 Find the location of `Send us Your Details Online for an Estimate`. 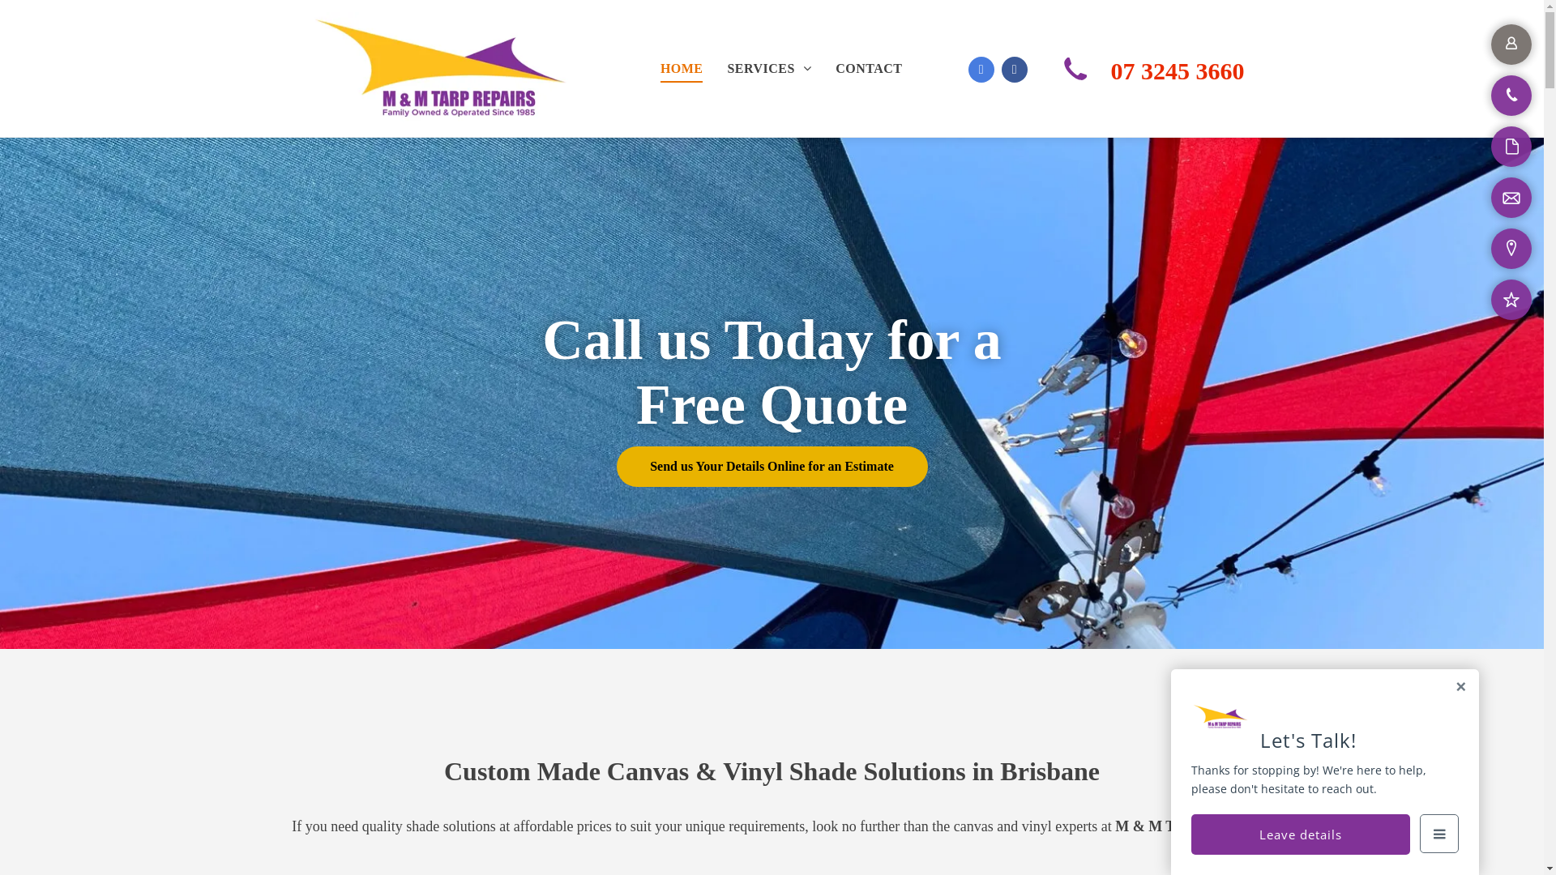

Send us Your Details Online for an Estimate is located at coordinates (772, 467).